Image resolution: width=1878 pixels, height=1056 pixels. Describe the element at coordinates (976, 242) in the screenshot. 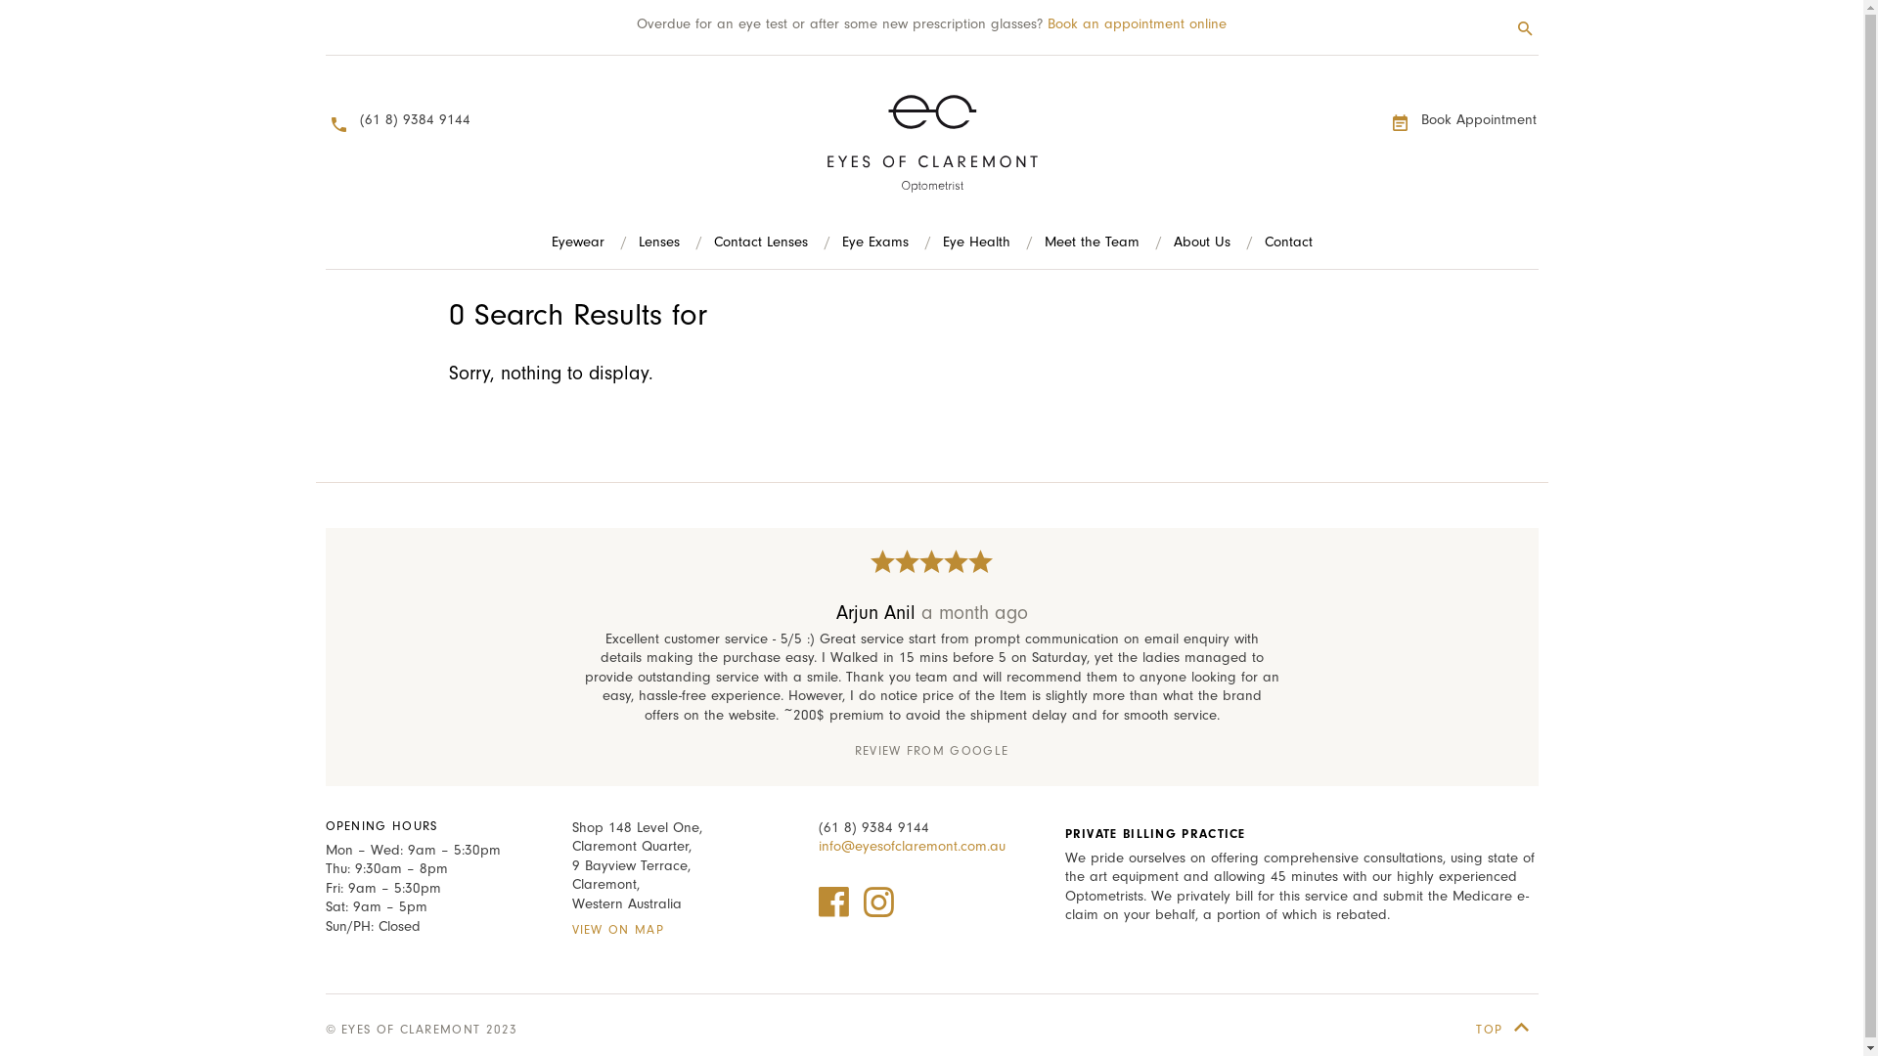

I see `Eye Health` at that location.